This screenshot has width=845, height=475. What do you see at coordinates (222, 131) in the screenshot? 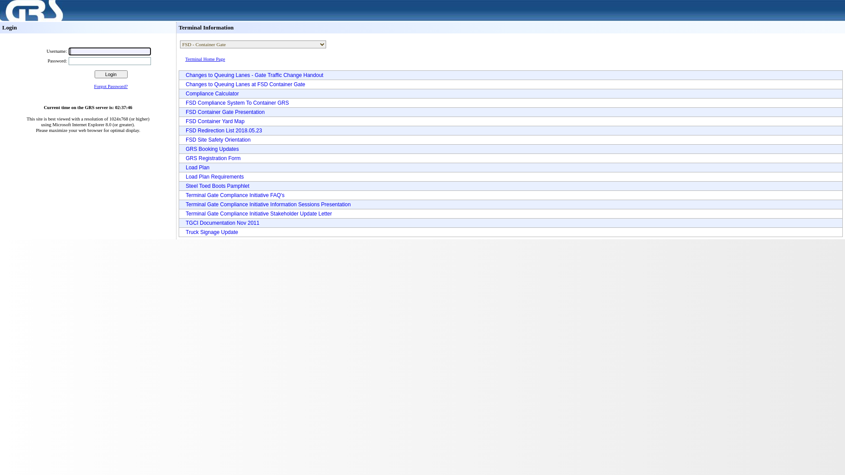
I see `FSD Redirection List 2018.05.23` at bounding box center [222, 131].